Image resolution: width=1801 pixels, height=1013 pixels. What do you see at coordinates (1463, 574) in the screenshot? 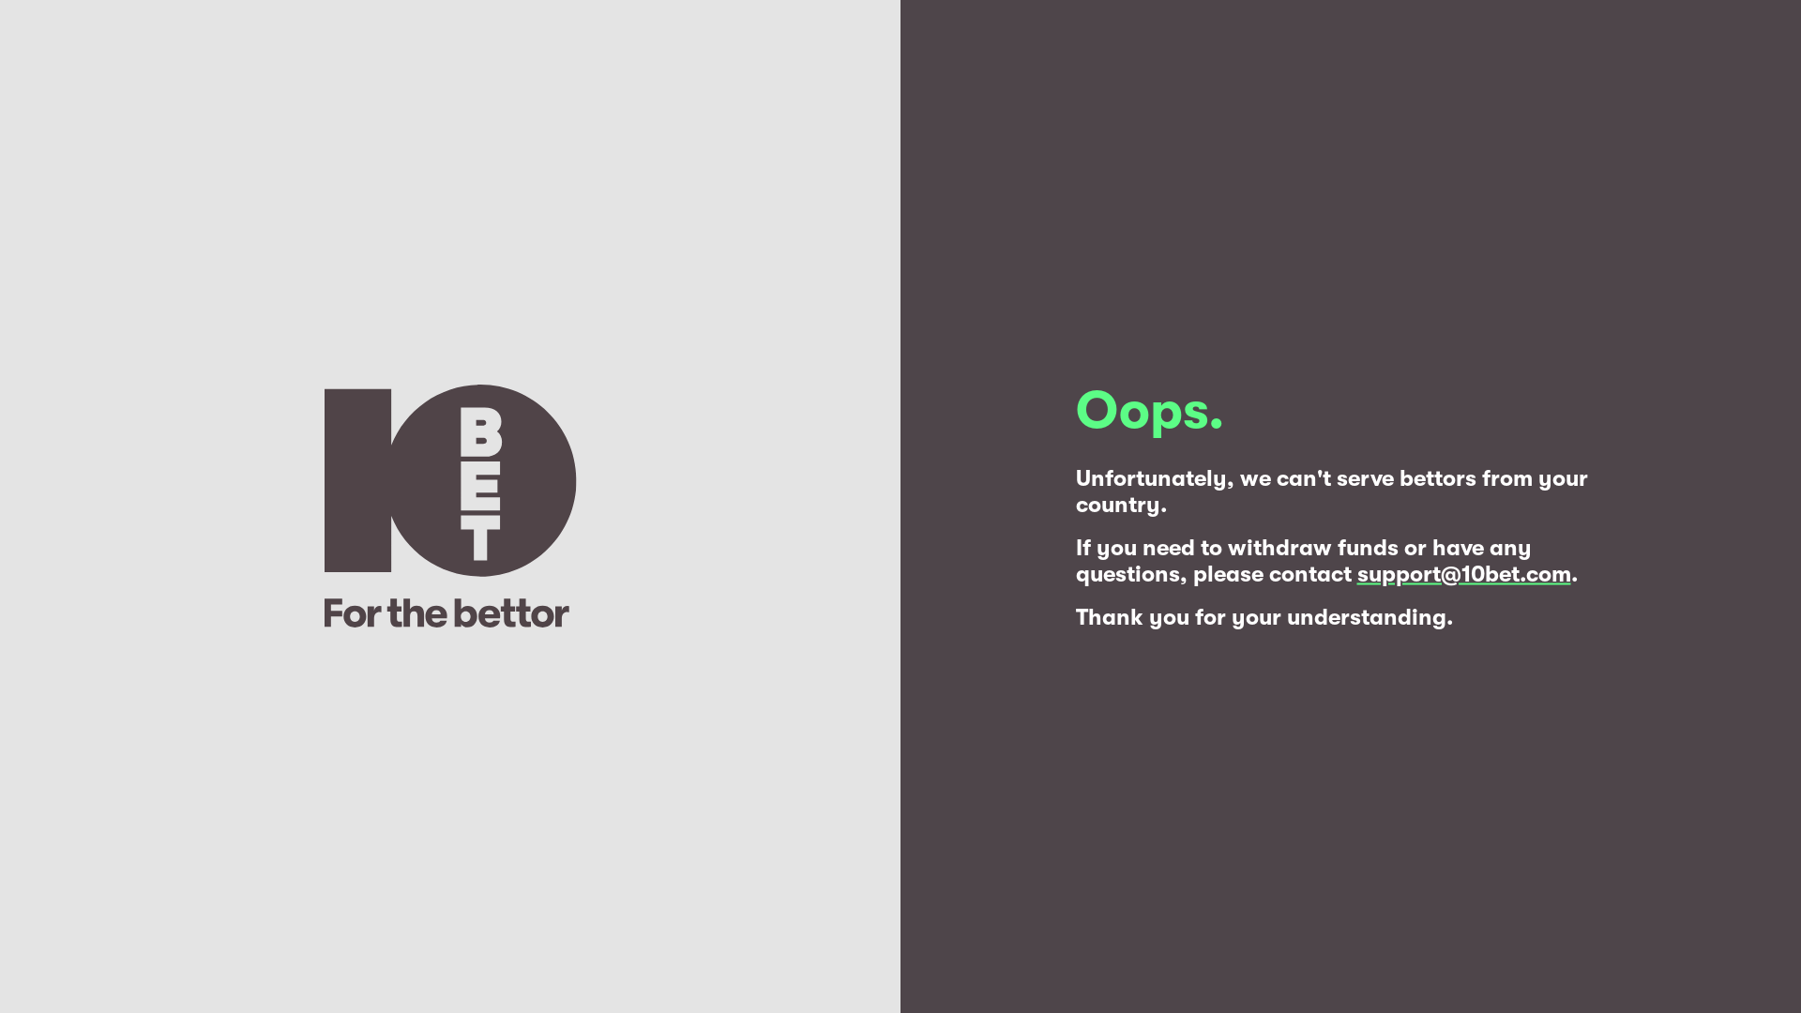
I see `support@10bet.com` at bounding box center [1463, 574].